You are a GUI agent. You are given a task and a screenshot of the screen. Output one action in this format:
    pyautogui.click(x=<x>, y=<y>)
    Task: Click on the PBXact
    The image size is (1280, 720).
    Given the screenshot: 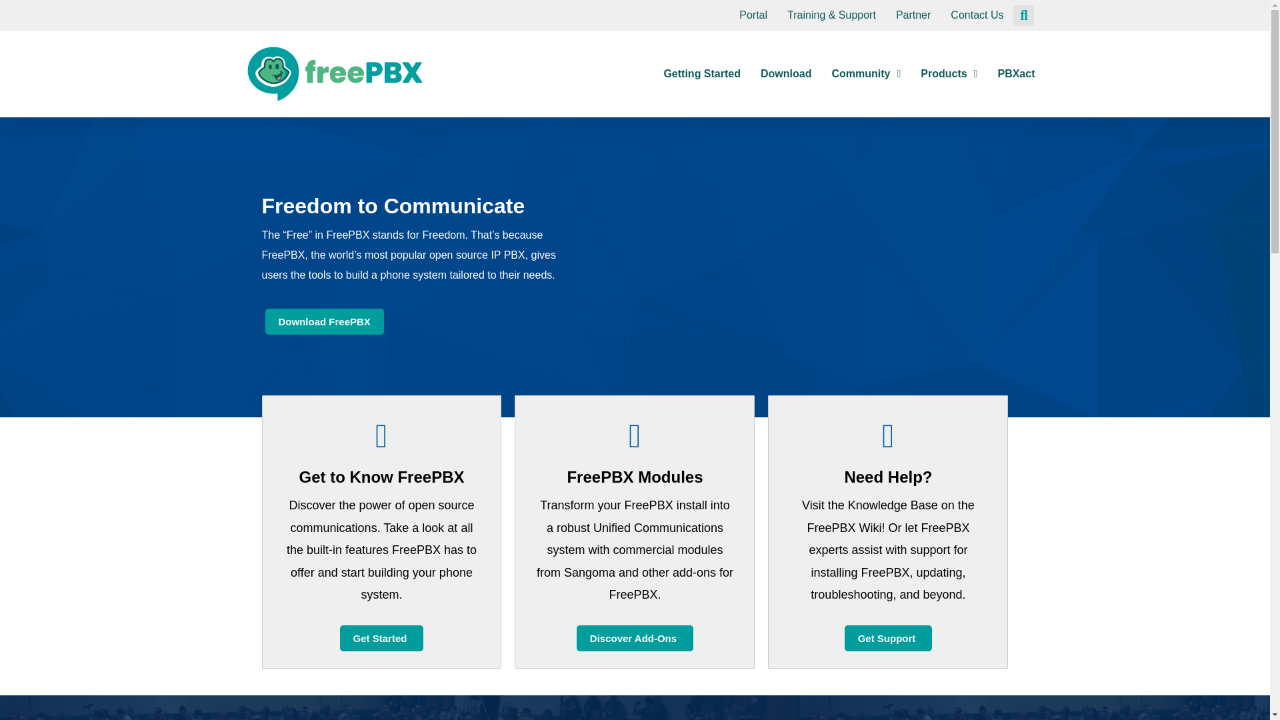 What is the action you would take?
    pyautogui.click(x=1015, y=73)
    